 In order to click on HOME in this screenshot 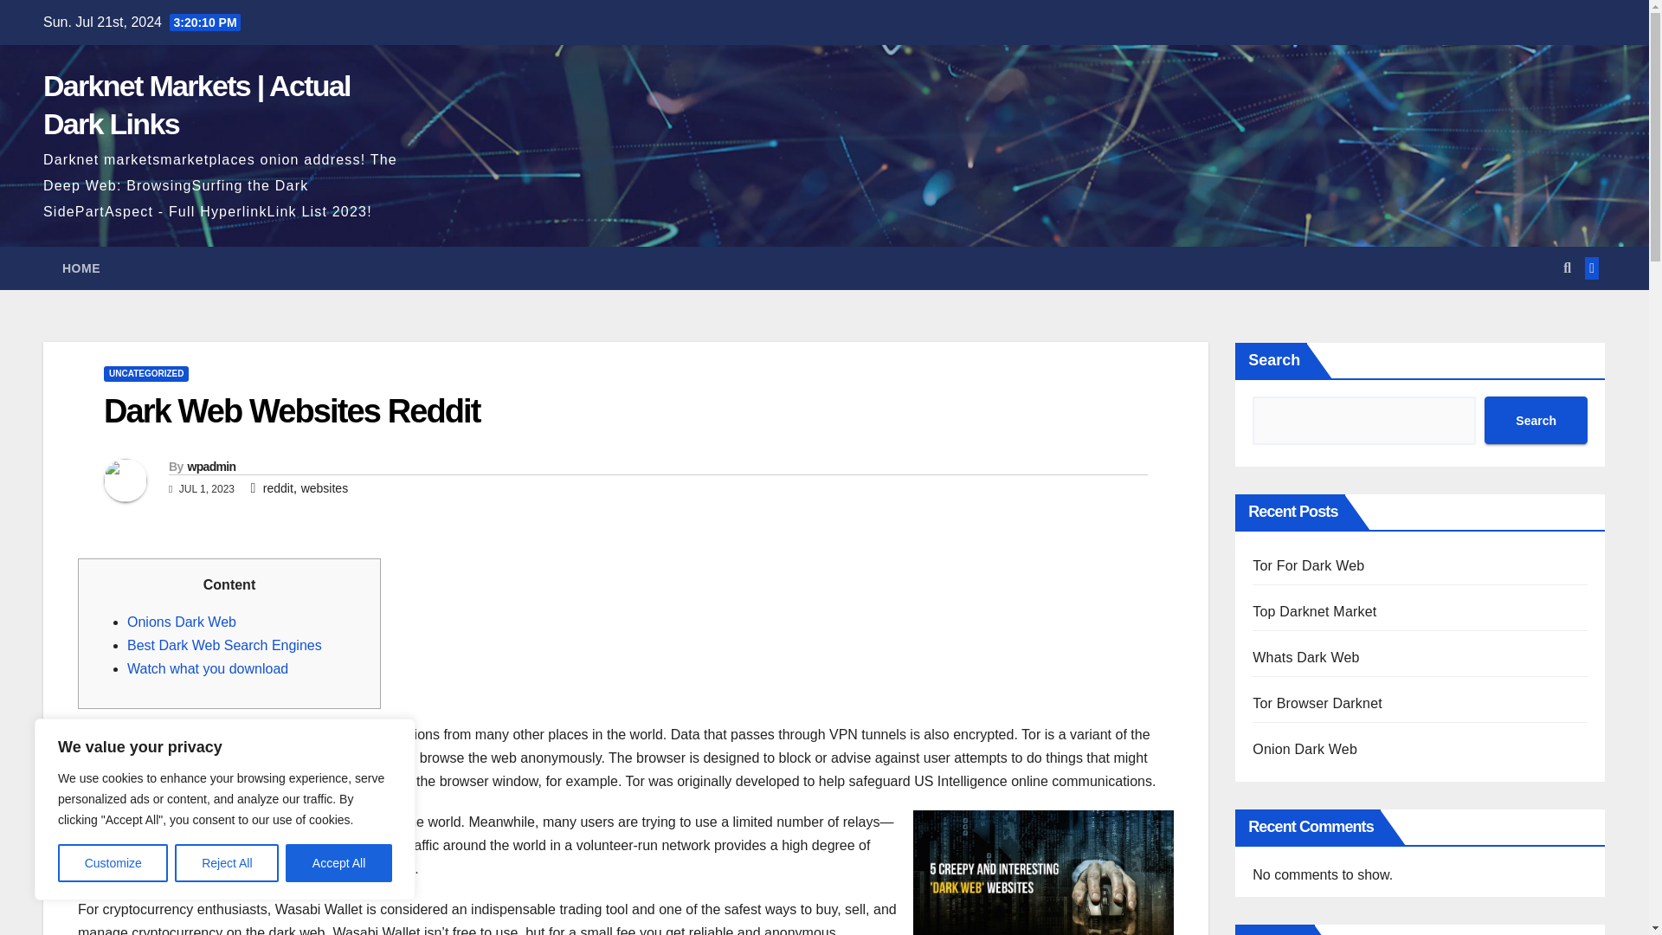, I will do `click(81, 268)`.